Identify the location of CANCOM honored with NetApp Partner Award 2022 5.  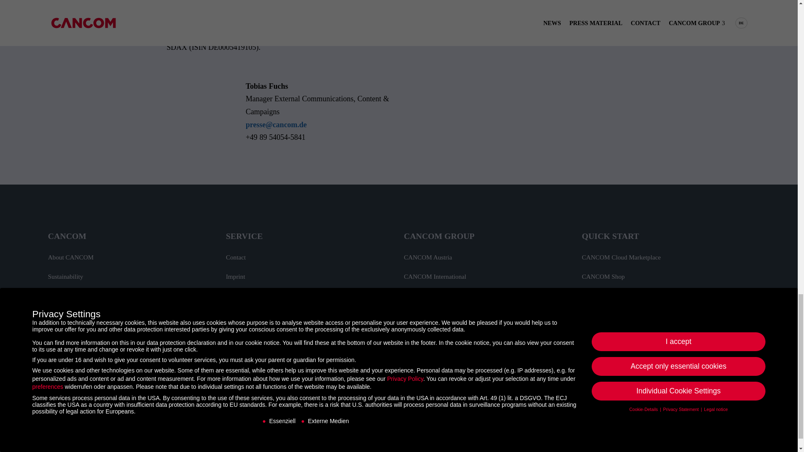
(622, 417).